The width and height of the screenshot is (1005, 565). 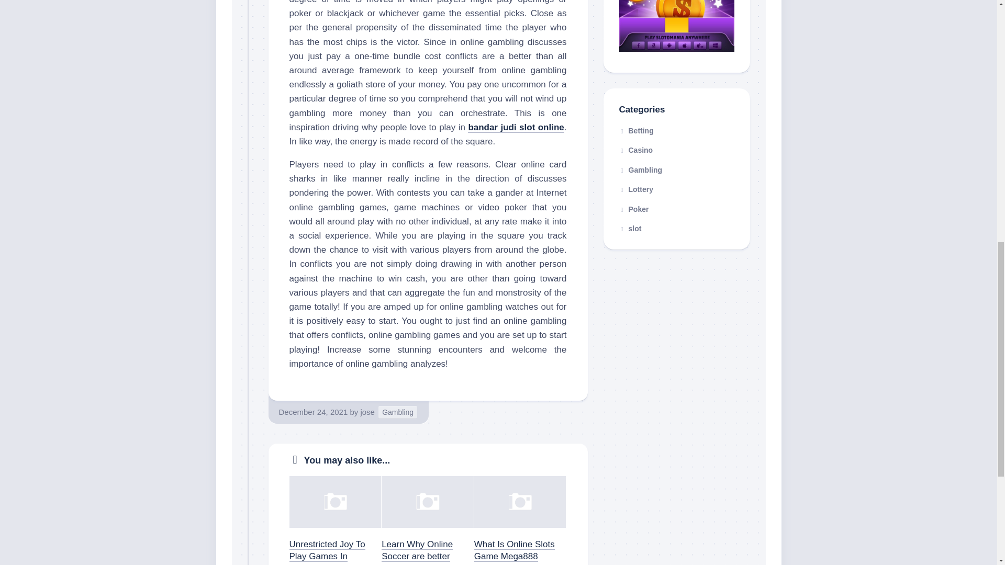 What do you see at coordinates (516, 127) in the screenshot?
I see `bandar judi slot online` at bounding box center [516, 127].